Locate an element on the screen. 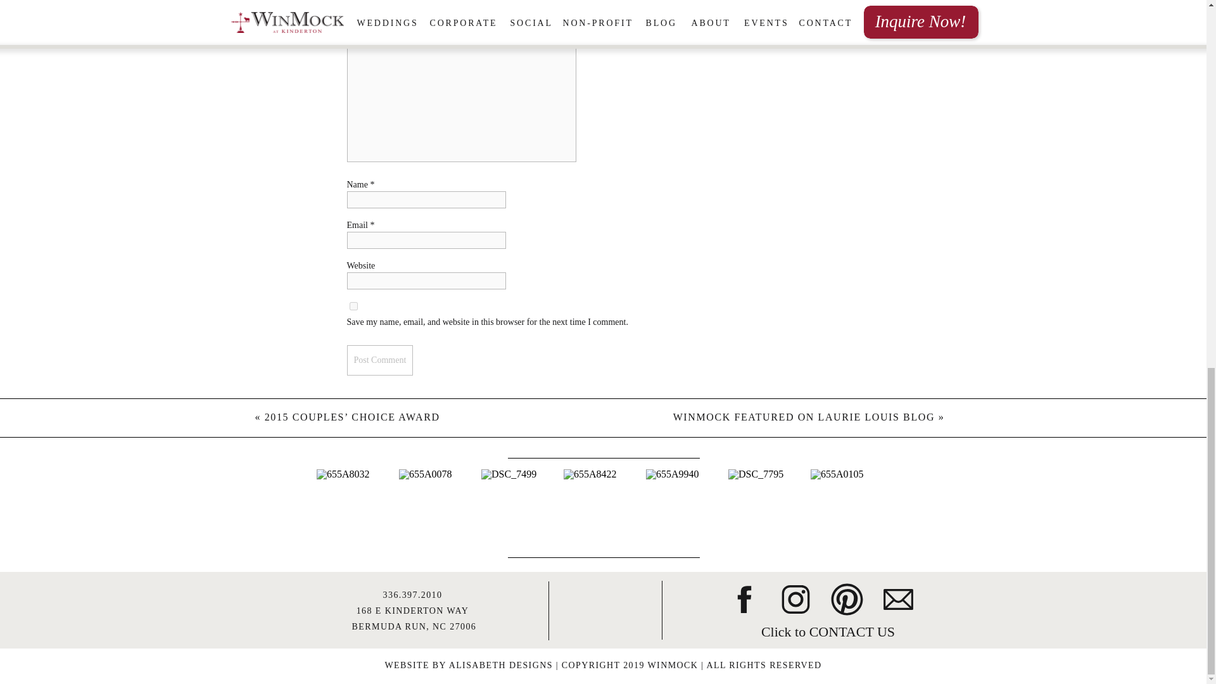  Click to CONTACT US is located at coordinates (828, 630).